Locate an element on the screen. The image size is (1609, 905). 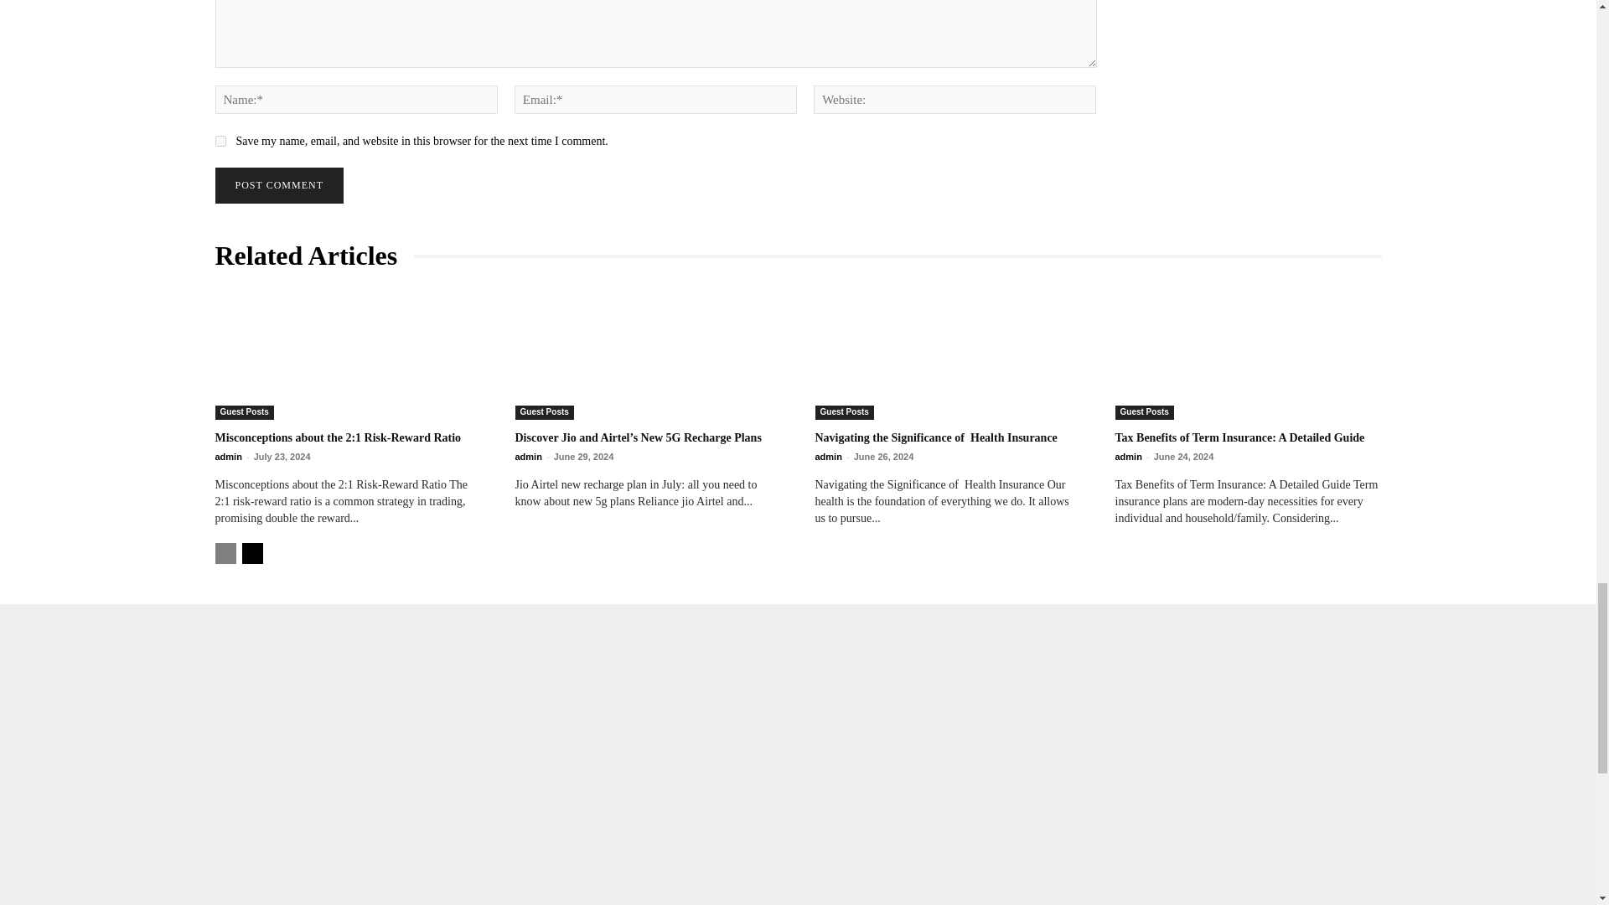
yes is located at coordinates (220, 141).